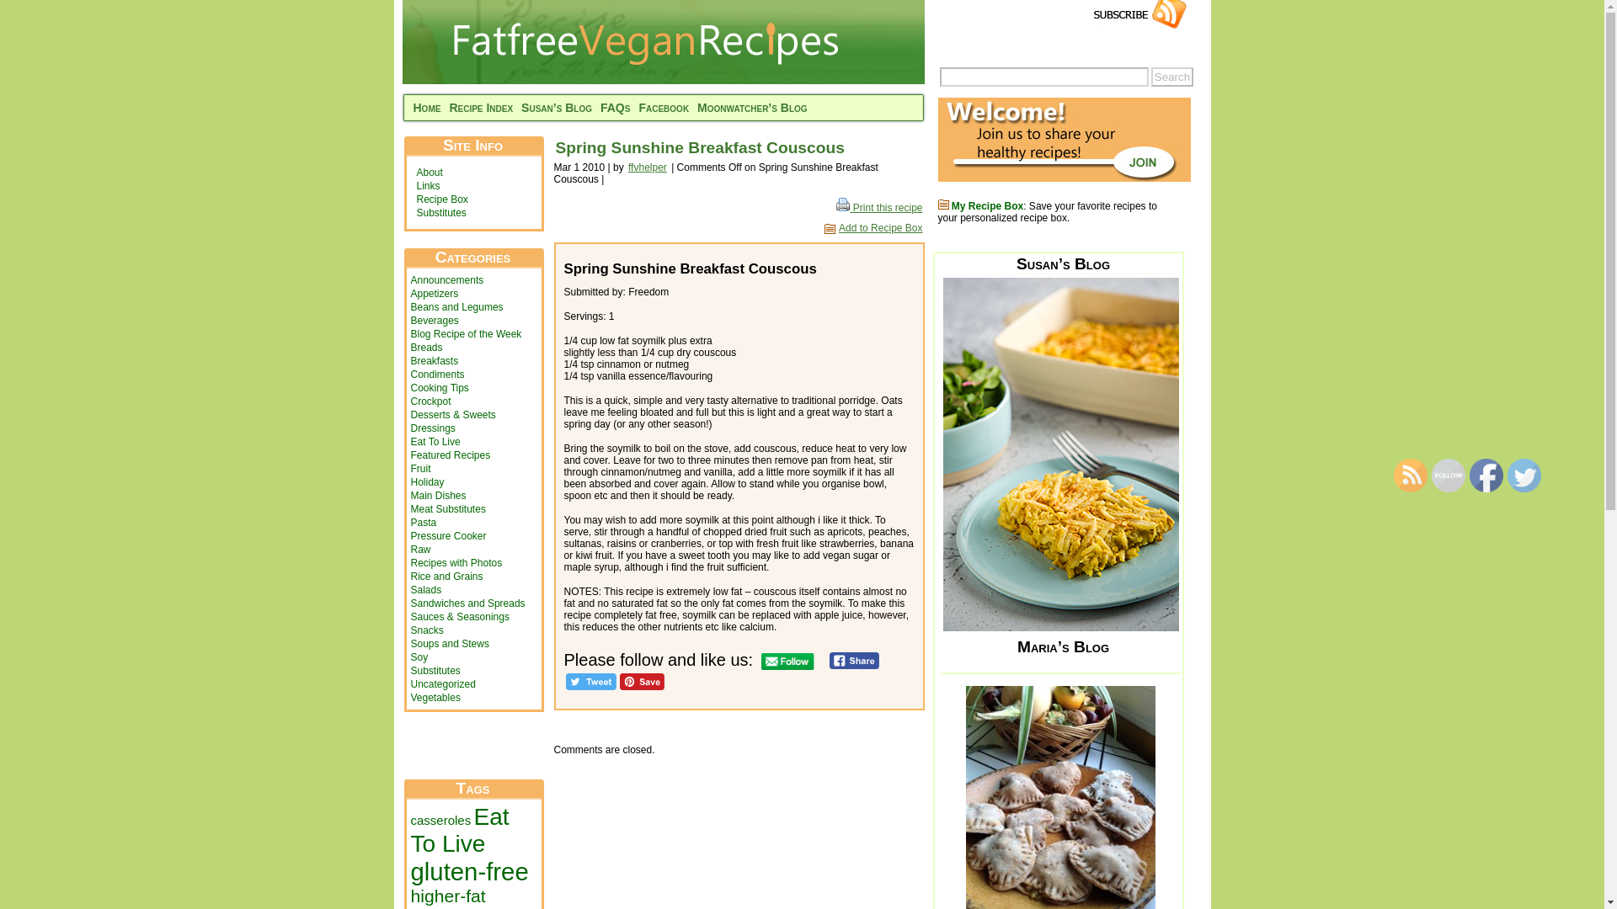  What do you see at coordinates (878, 207) in the screenshot?
I see `print this recipe` at bounding box center [878, 207].